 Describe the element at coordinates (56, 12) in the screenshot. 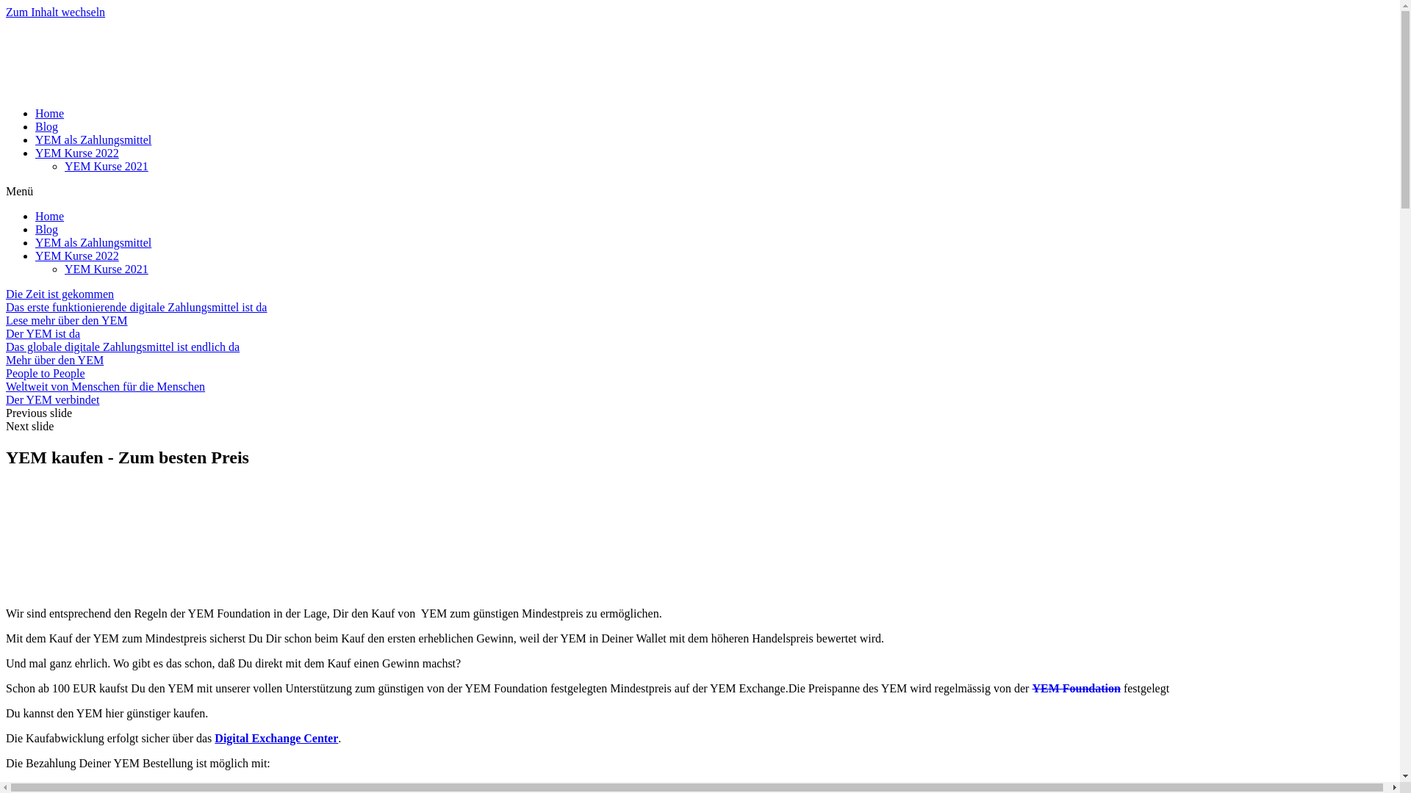

I see `Zum Inhalt wechseln` at that location.